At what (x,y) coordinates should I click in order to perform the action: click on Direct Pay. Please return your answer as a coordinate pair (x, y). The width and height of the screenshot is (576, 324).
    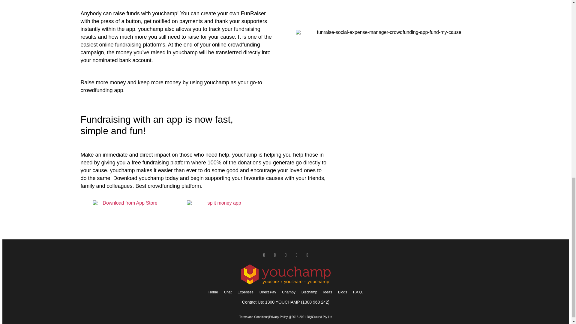
    Looking at the image, I should click on (268, 292).